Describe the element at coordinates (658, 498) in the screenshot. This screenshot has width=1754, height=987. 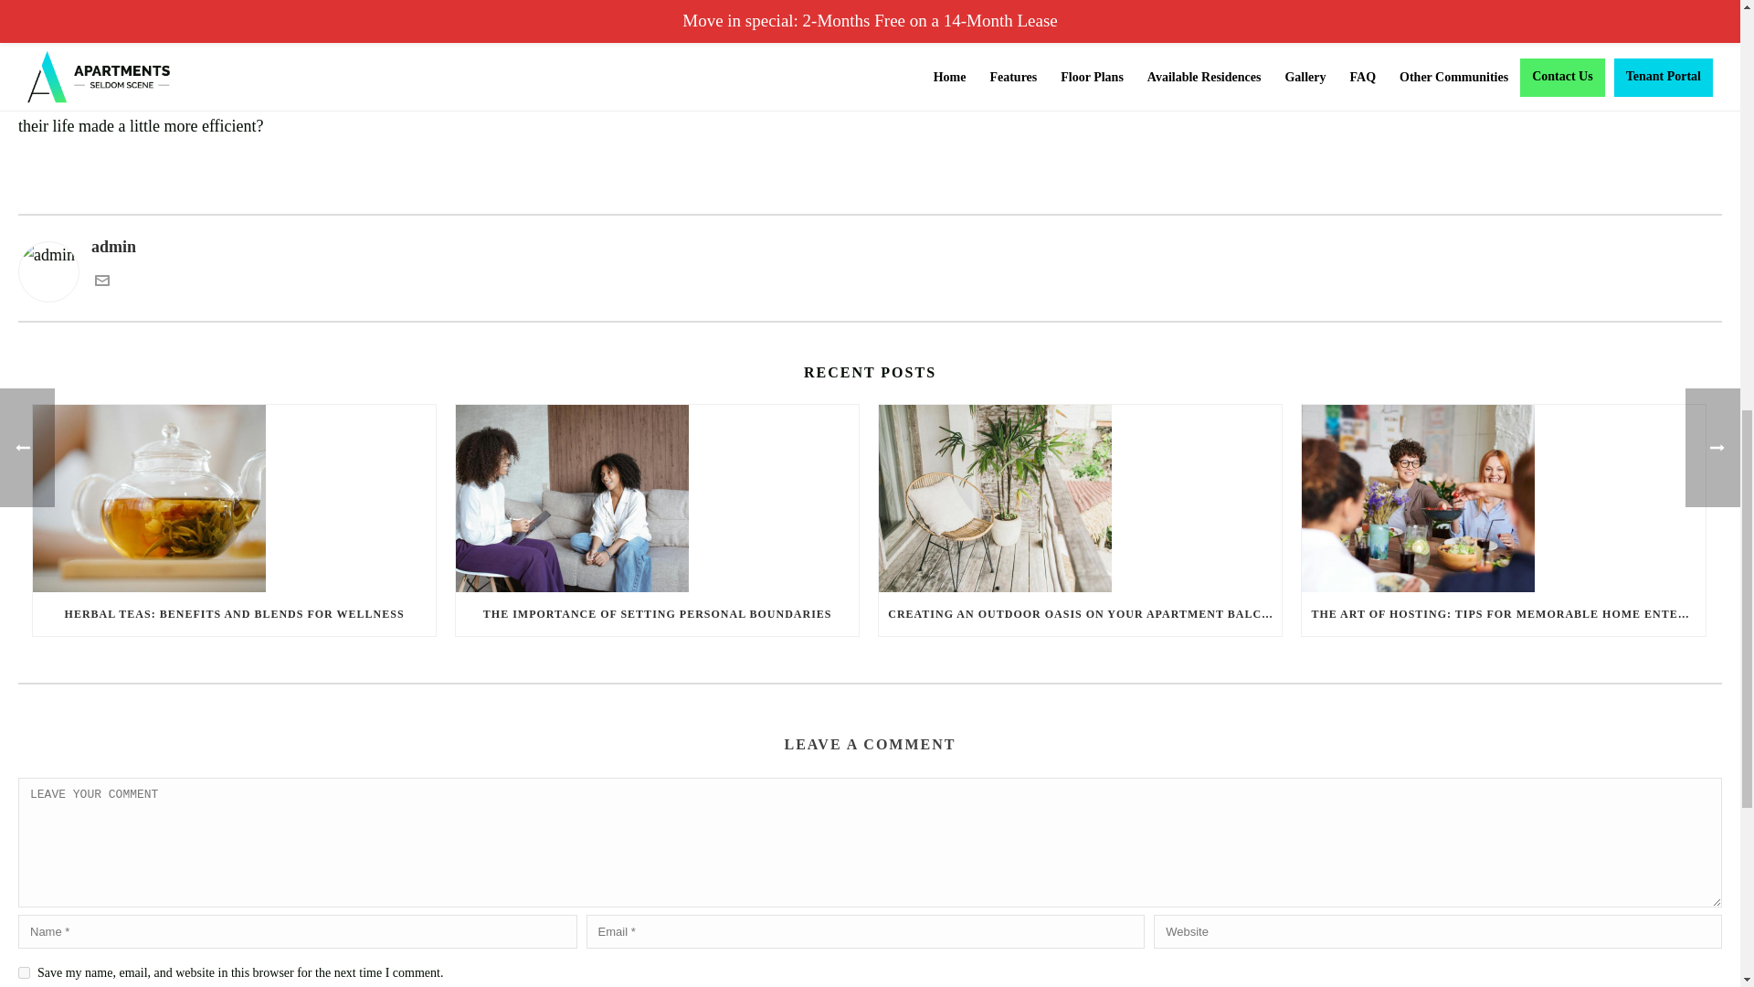
I see `The Importance of Setting Personal Boundaries` at that location.